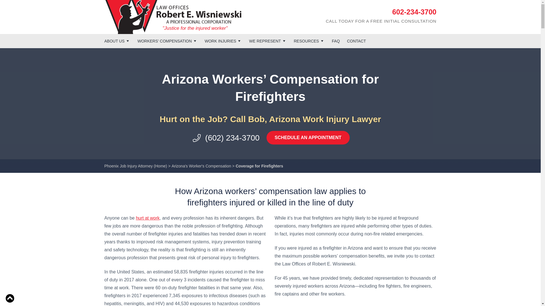 This screenshot has width=545, height=306. I want to click on ABOUT US, so click(117, 41).